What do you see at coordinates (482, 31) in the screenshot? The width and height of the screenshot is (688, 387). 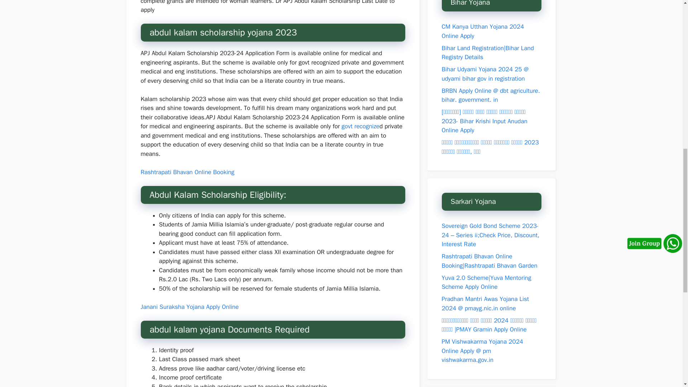 I see `CM Kanya Utthan Yojana 2024 Online Apply` at bounding box center [482, 31].